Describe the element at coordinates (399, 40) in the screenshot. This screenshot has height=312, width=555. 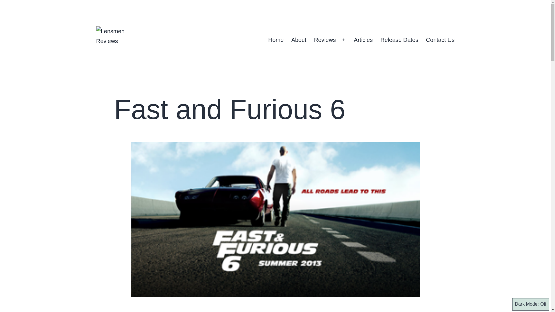
I see `Release Dates` at that location.